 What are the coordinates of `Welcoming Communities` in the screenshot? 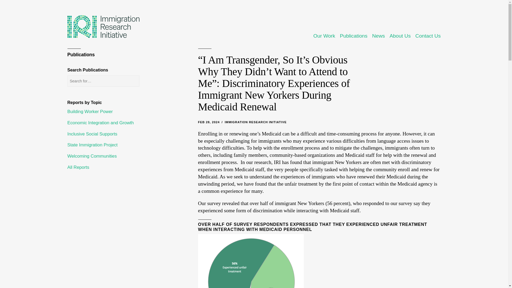 It's located at (129, 156).